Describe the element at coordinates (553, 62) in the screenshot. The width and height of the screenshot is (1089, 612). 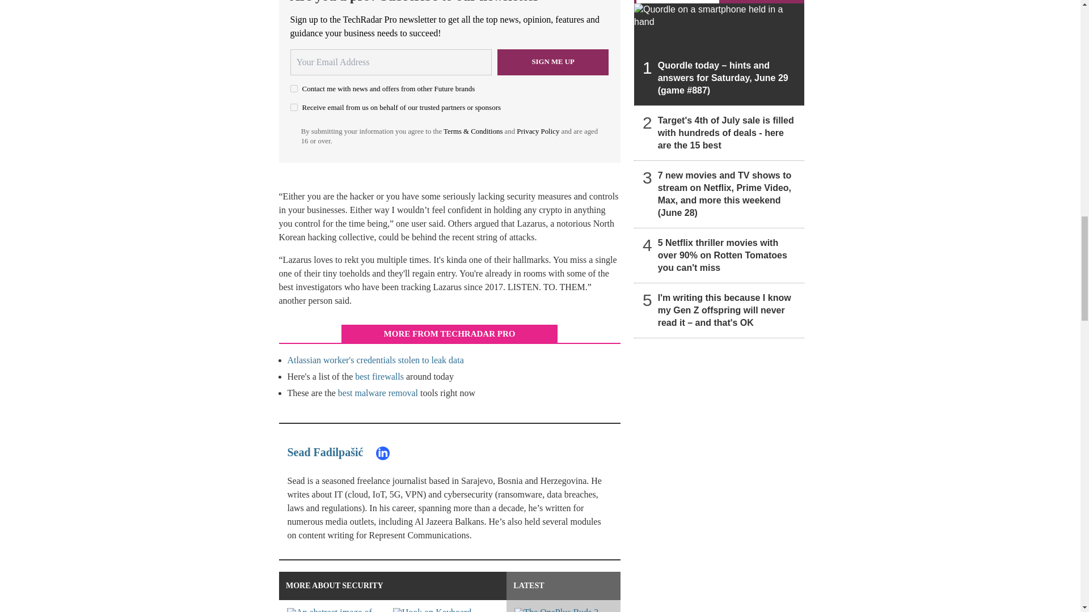
I see `Sign me up` at that location.